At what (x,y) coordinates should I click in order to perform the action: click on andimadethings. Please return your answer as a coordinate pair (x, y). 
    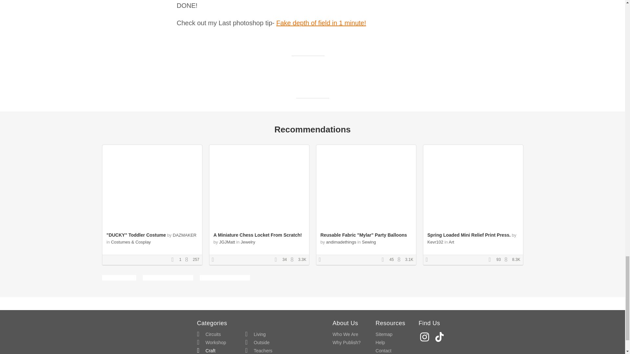
    Looking at the image, I should click on (341, 242).